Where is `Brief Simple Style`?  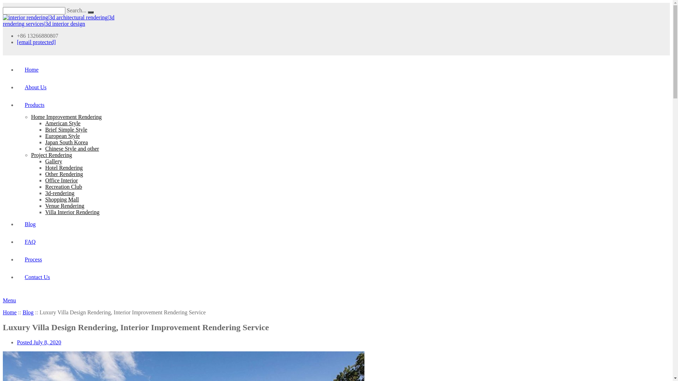
Brief Simple Style is located at coordinates (66, 130).